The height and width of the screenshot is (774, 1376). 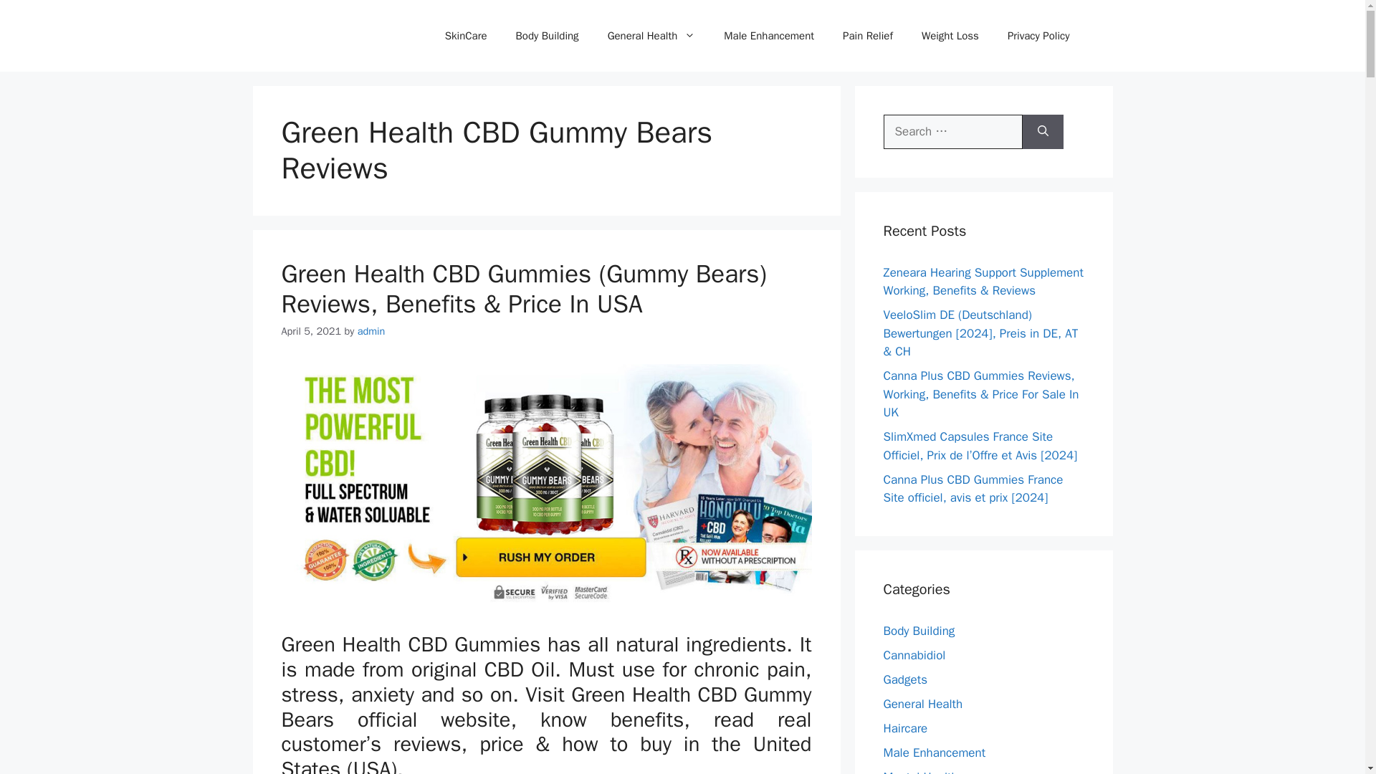 I want to click on Body Building, so click(x=919, y=631).